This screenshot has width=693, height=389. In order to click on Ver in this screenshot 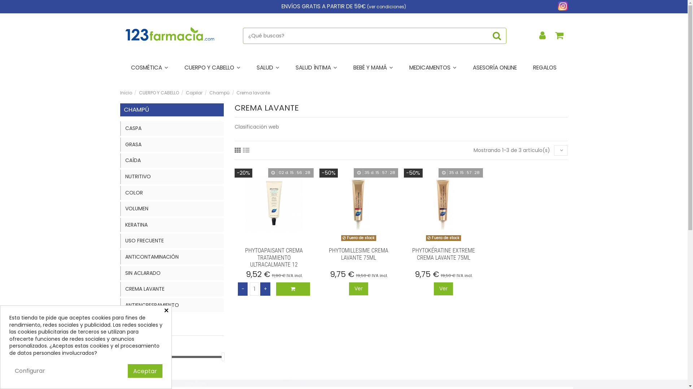, I will do `click(359, 289)`.